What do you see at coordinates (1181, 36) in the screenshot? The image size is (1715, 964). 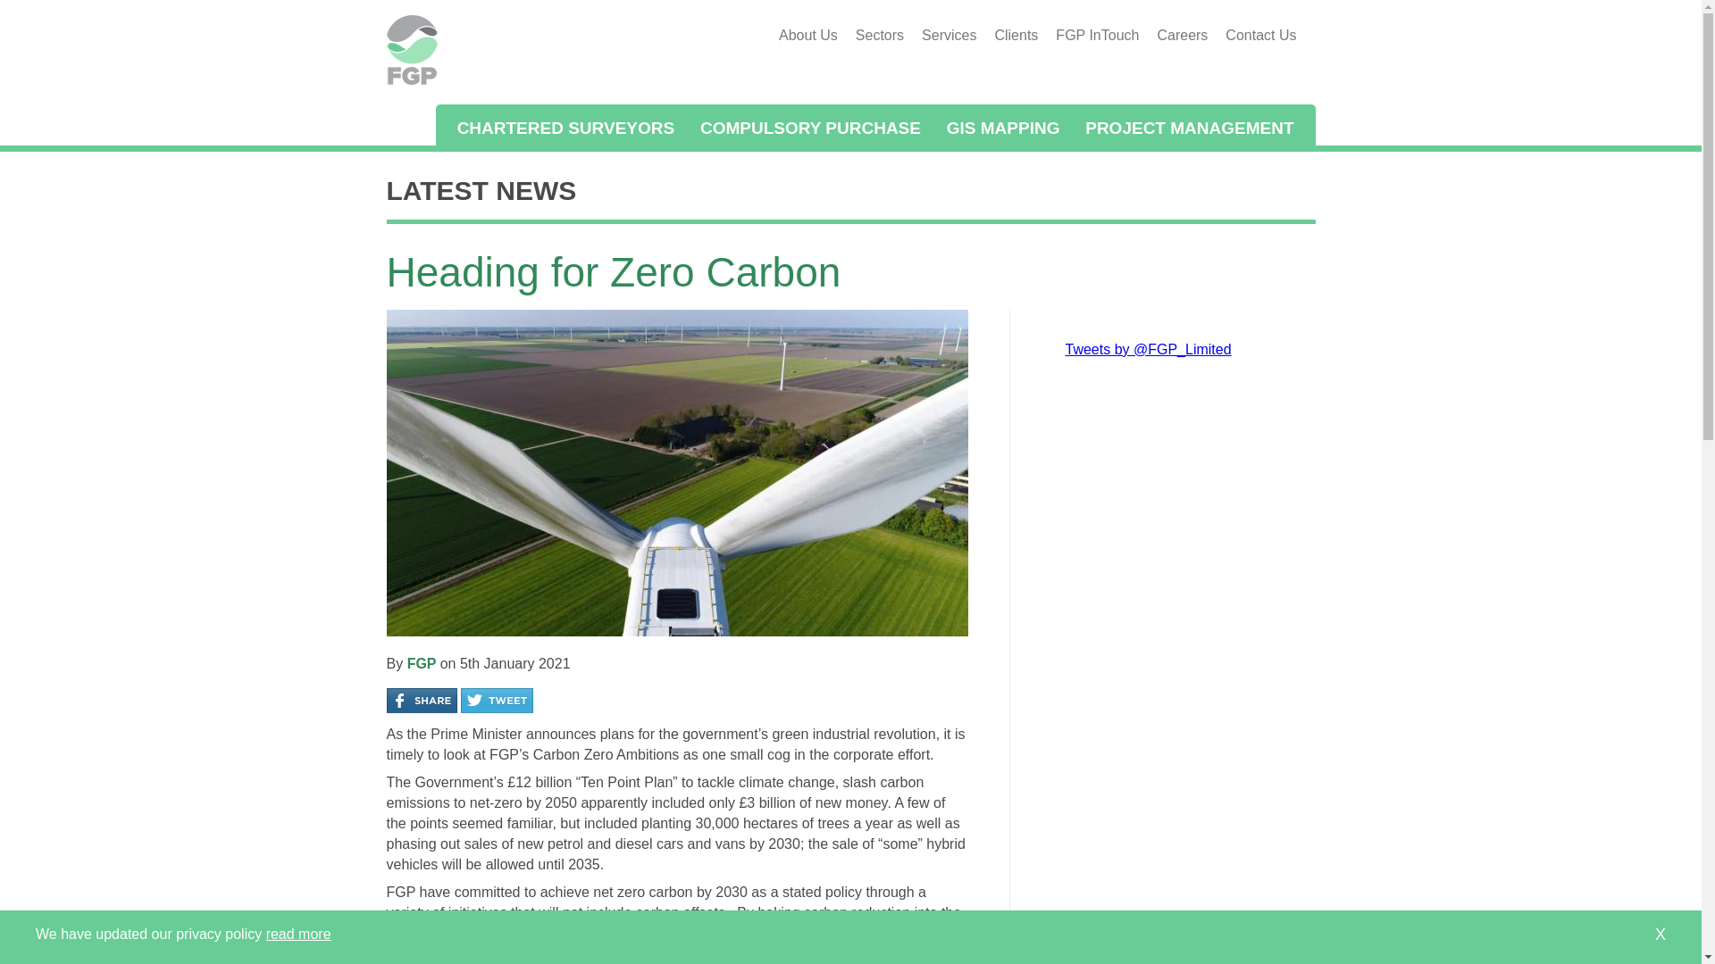 I see `Careers` at bounding box center [1181, 36].